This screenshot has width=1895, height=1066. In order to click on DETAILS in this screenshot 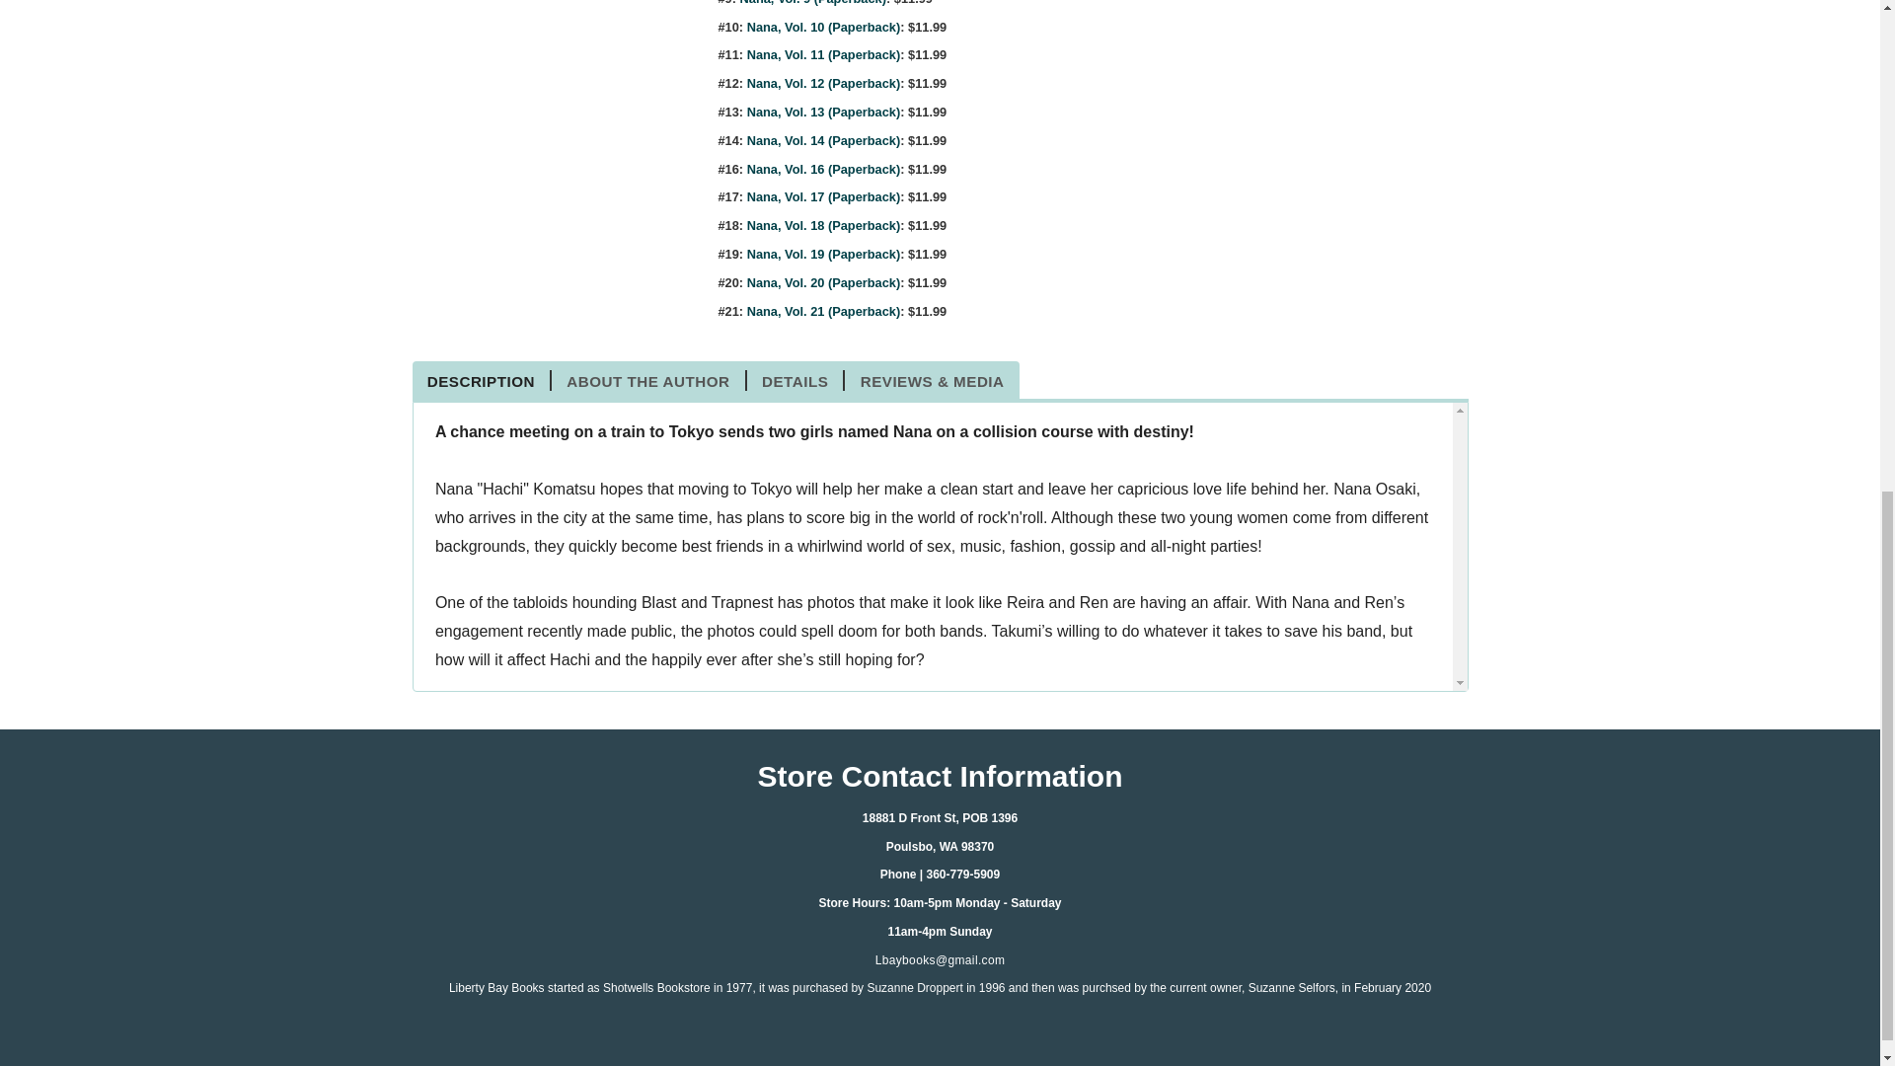, I will do `click(796, 381)`.